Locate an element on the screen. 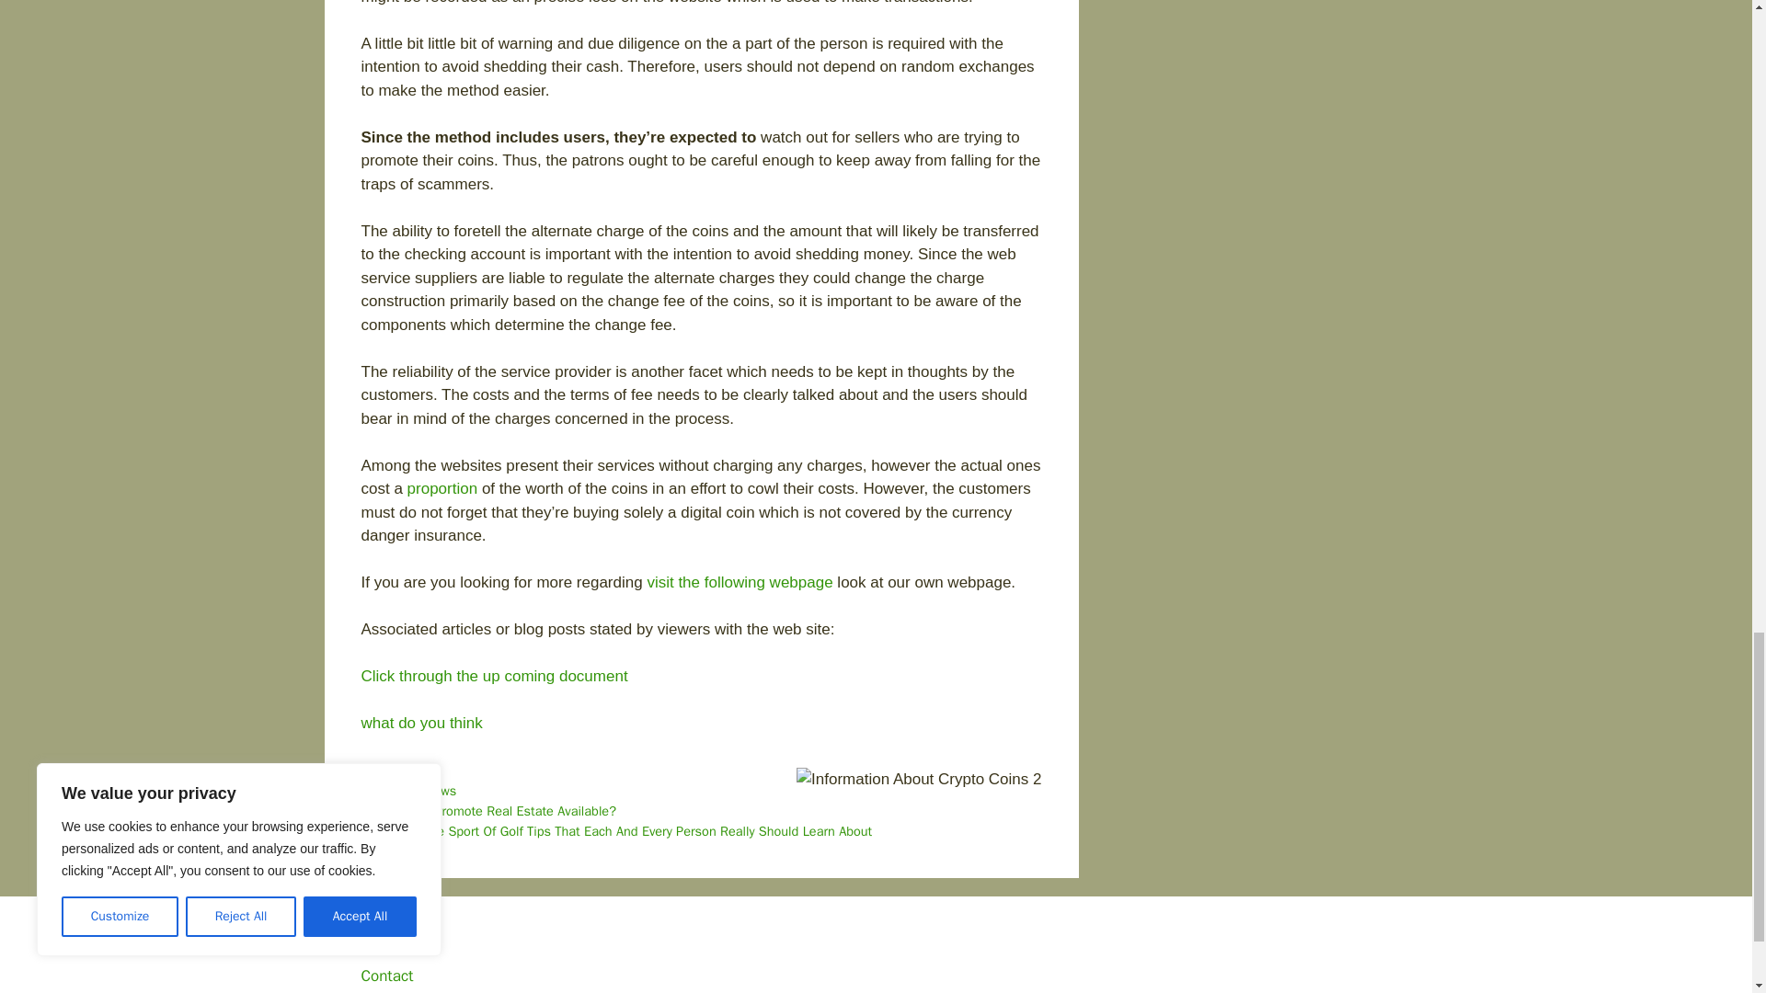 The image size is (1766, 993). visit the following webpage is located at coordinates (739, 582).